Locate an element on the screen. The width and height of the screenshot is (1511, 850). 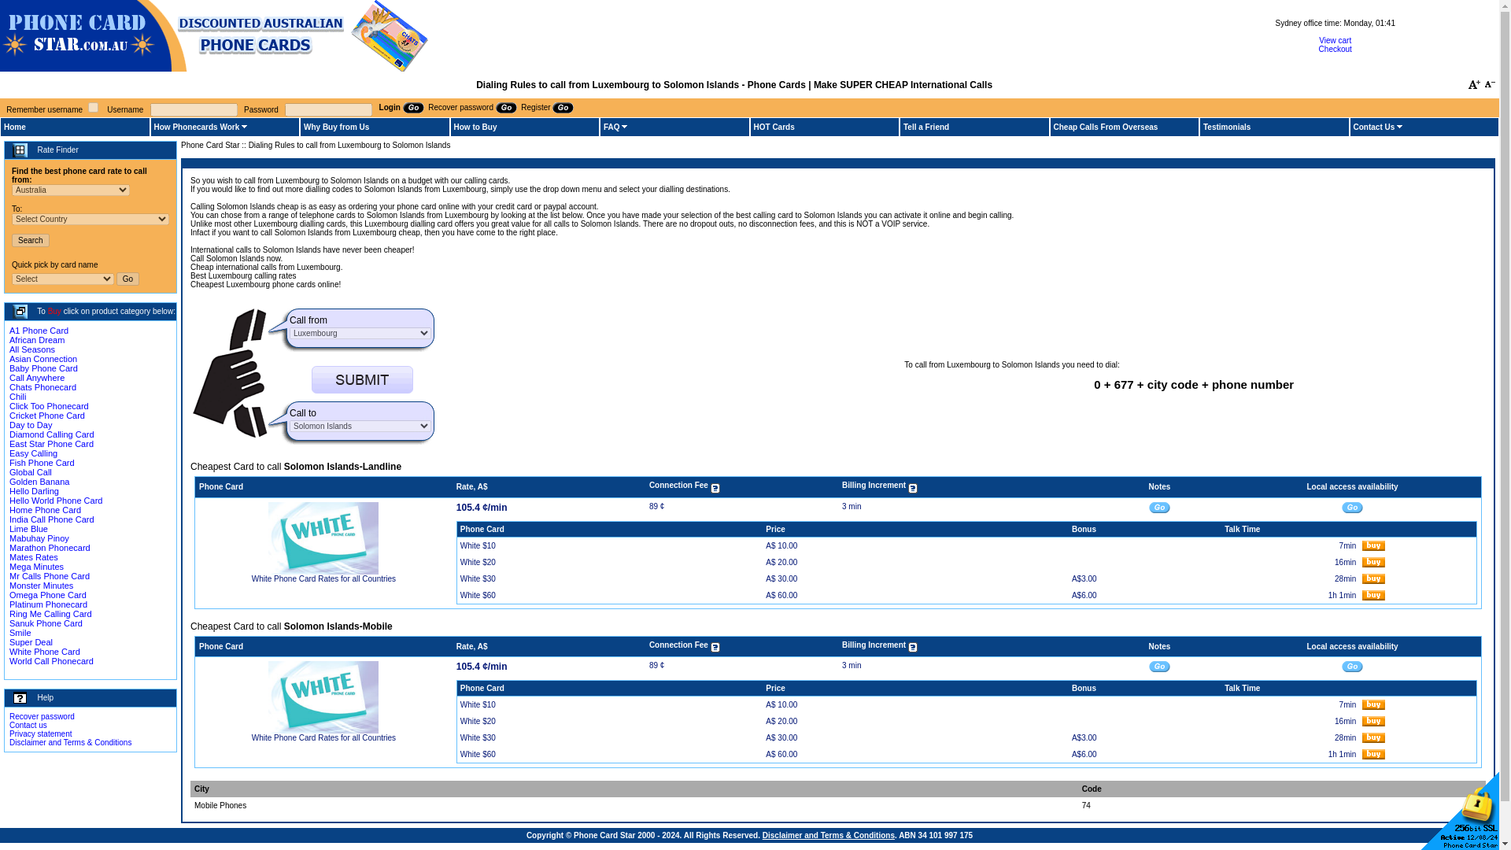
African Dream is located at coordinates (36, 340).